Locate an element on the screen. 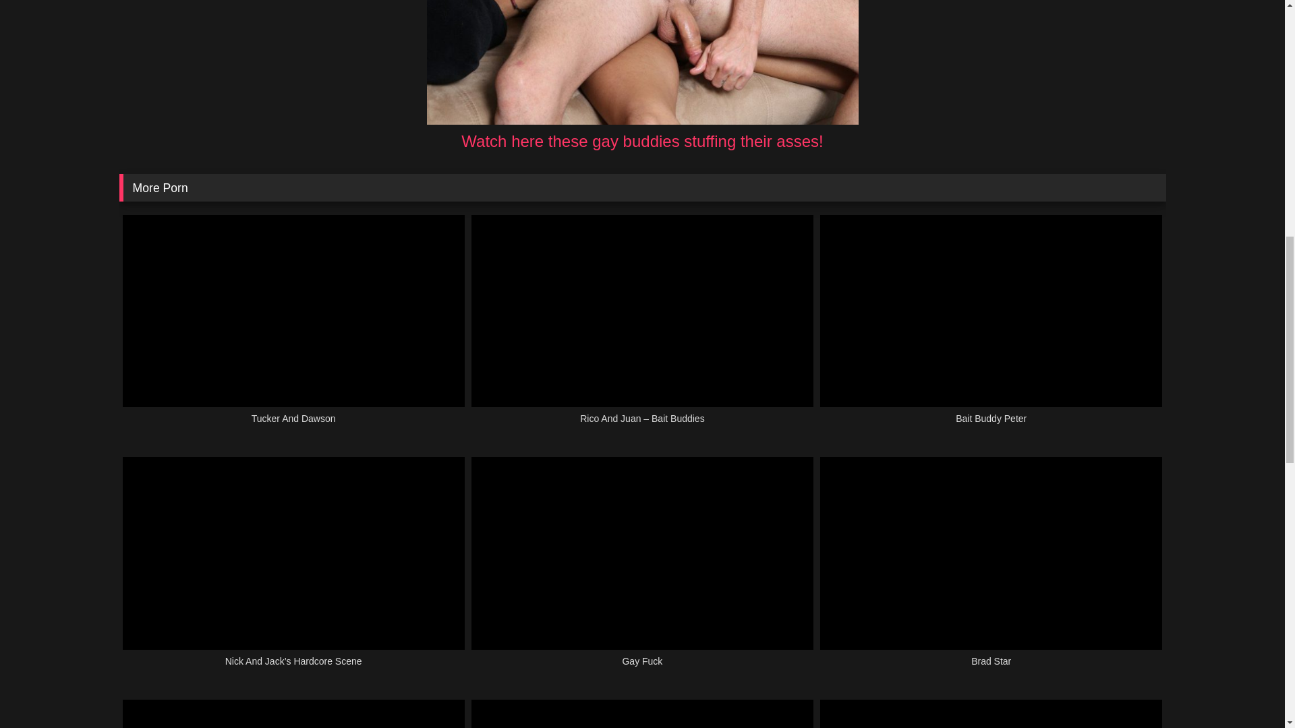  Bait Buddy Peter is located at coordinates (990, 328).